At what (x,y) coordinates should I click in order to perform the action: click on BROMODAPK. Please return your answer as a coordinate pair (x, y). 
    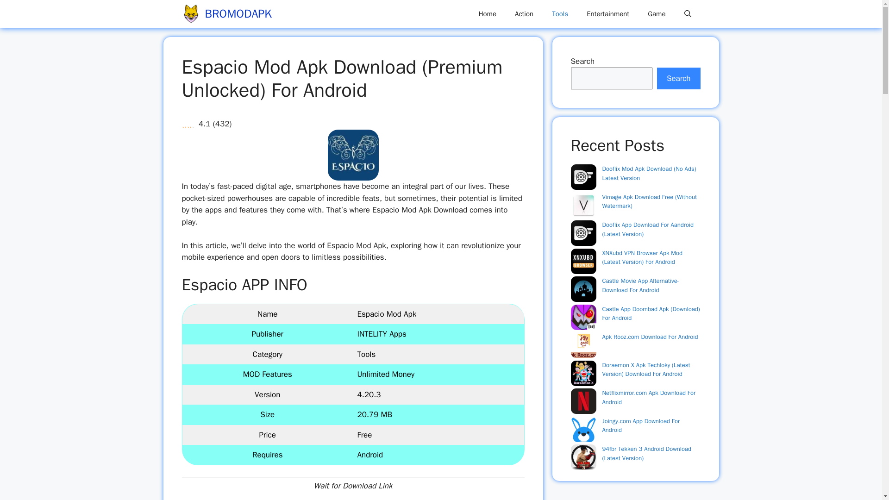
    Looking at the image, I should click on (238, 14).